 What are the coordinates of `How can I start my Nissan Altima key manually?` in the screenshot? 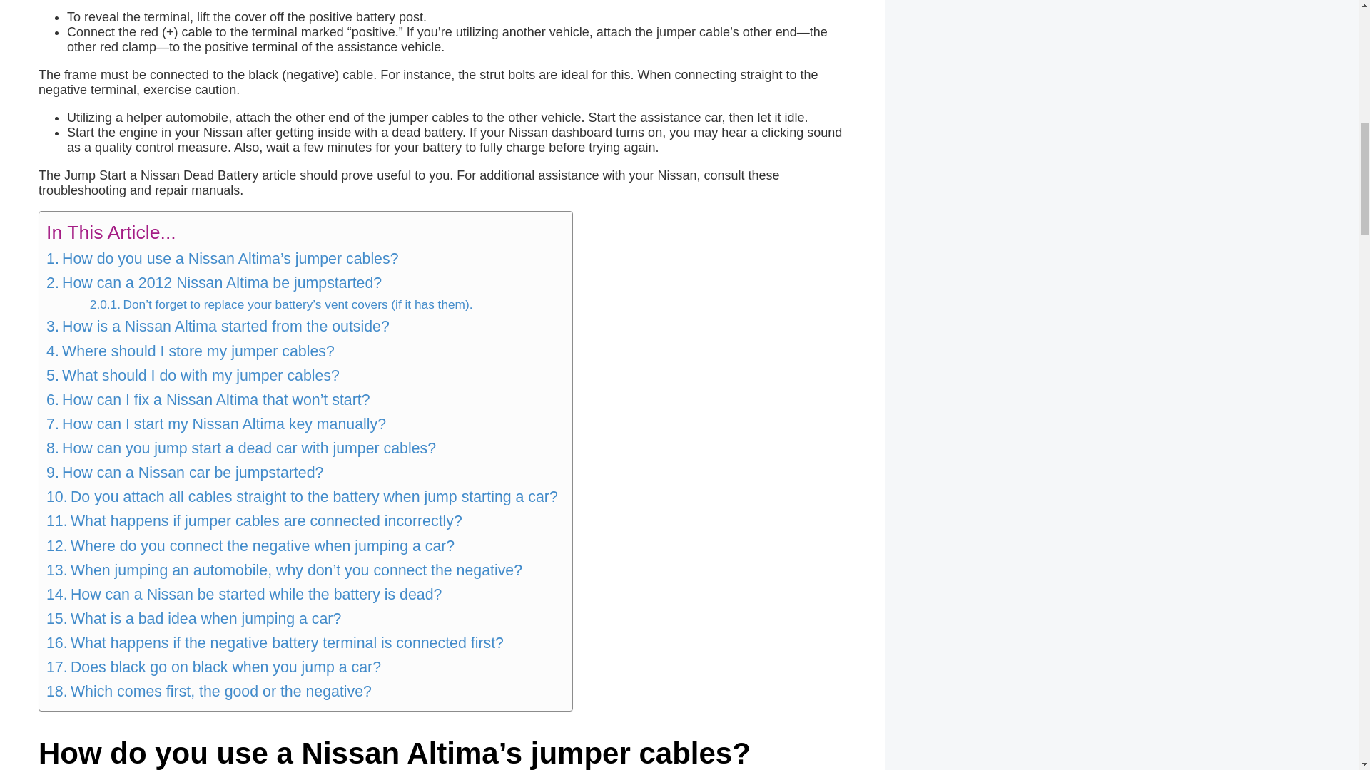 It's located at (216, 423).